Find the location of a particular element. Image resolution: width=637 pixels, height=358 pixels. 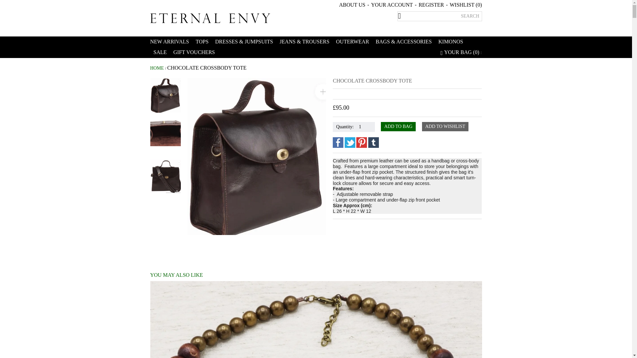

NEW ARRIVALS is located at coordinates (171, 42).